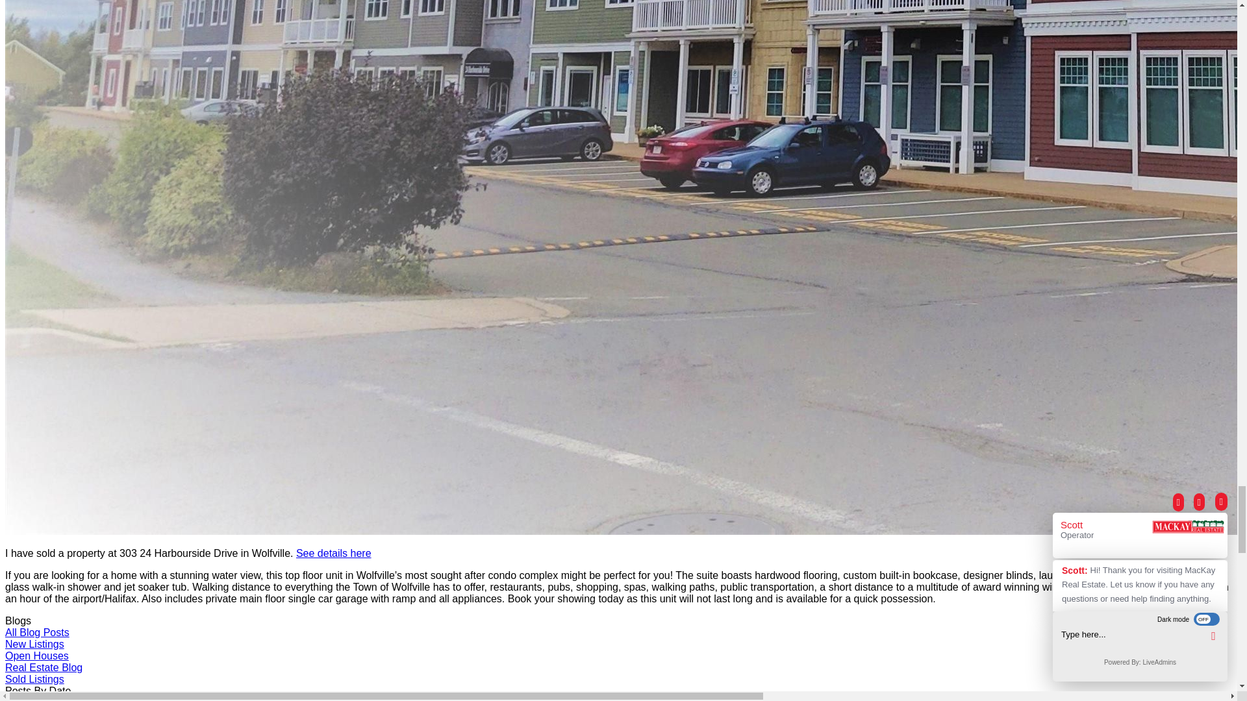  I want to click on Real Estate Blog, so click(43, 667).